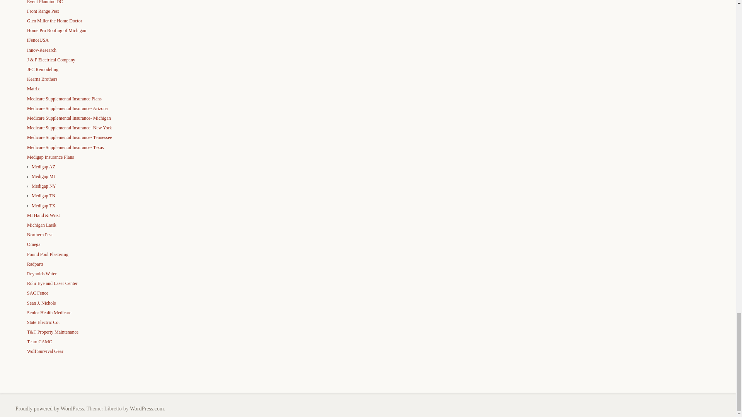 The image size is (742, 417). Describe the element at coordinates (54, 21) in the screenshot. I see `Glen Miller the Home Doctor` at that location.